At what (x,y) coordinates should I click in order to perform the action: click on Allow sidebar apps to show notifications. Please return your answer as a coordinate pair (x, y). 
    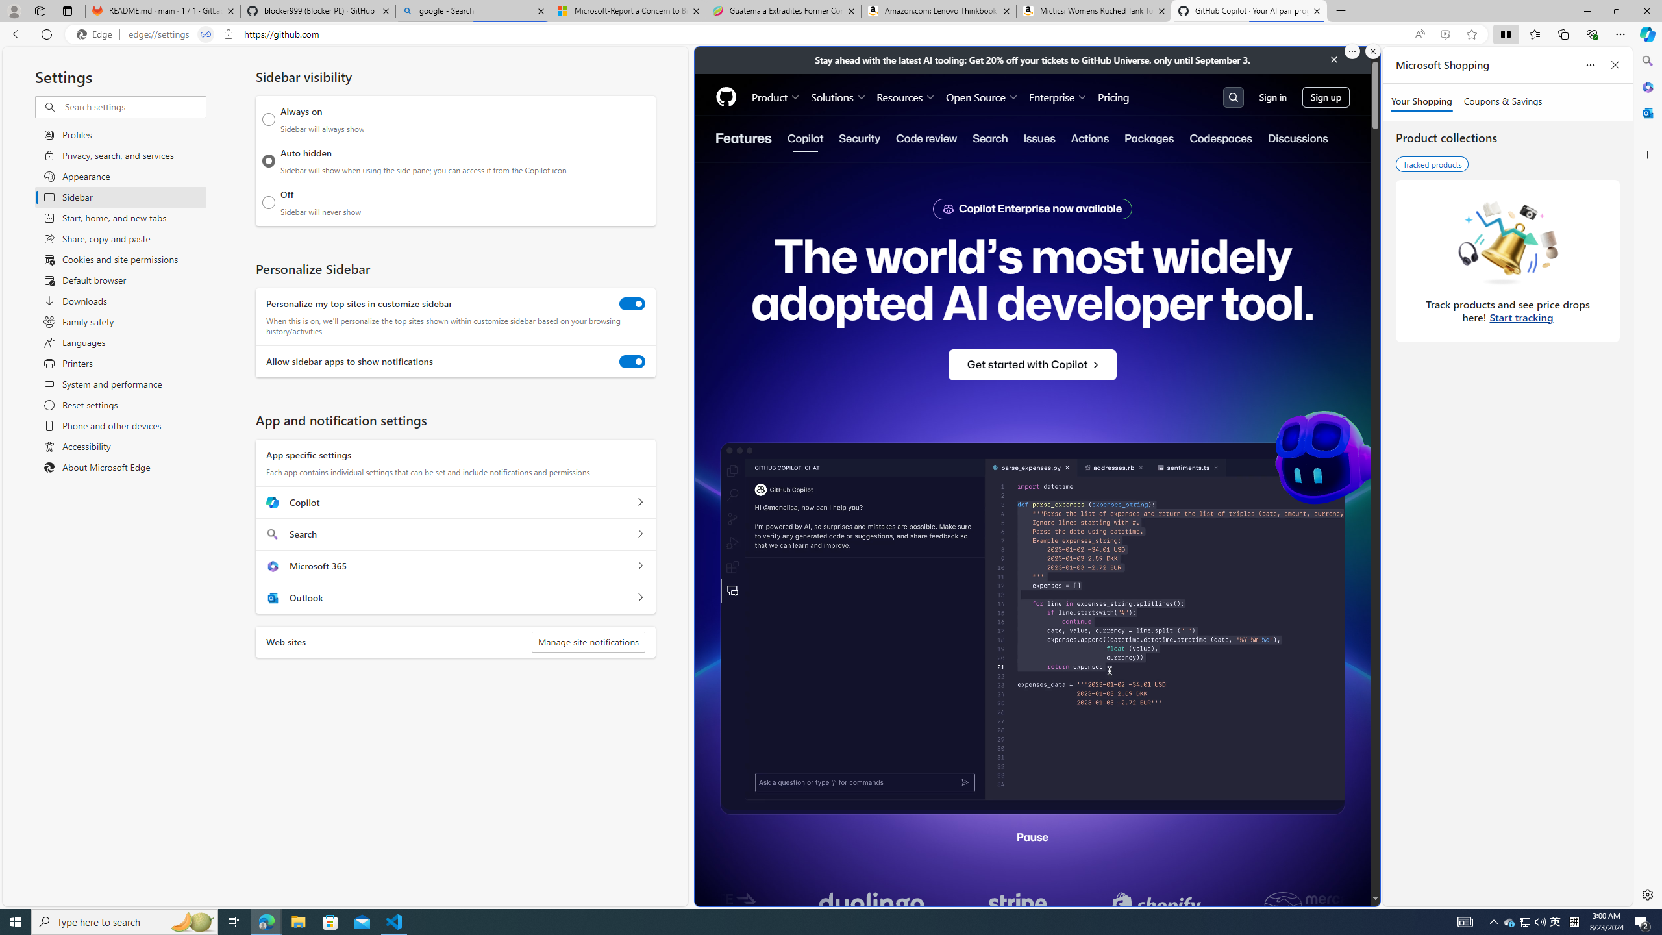
    Looking at the image, I should click on (632, 362).